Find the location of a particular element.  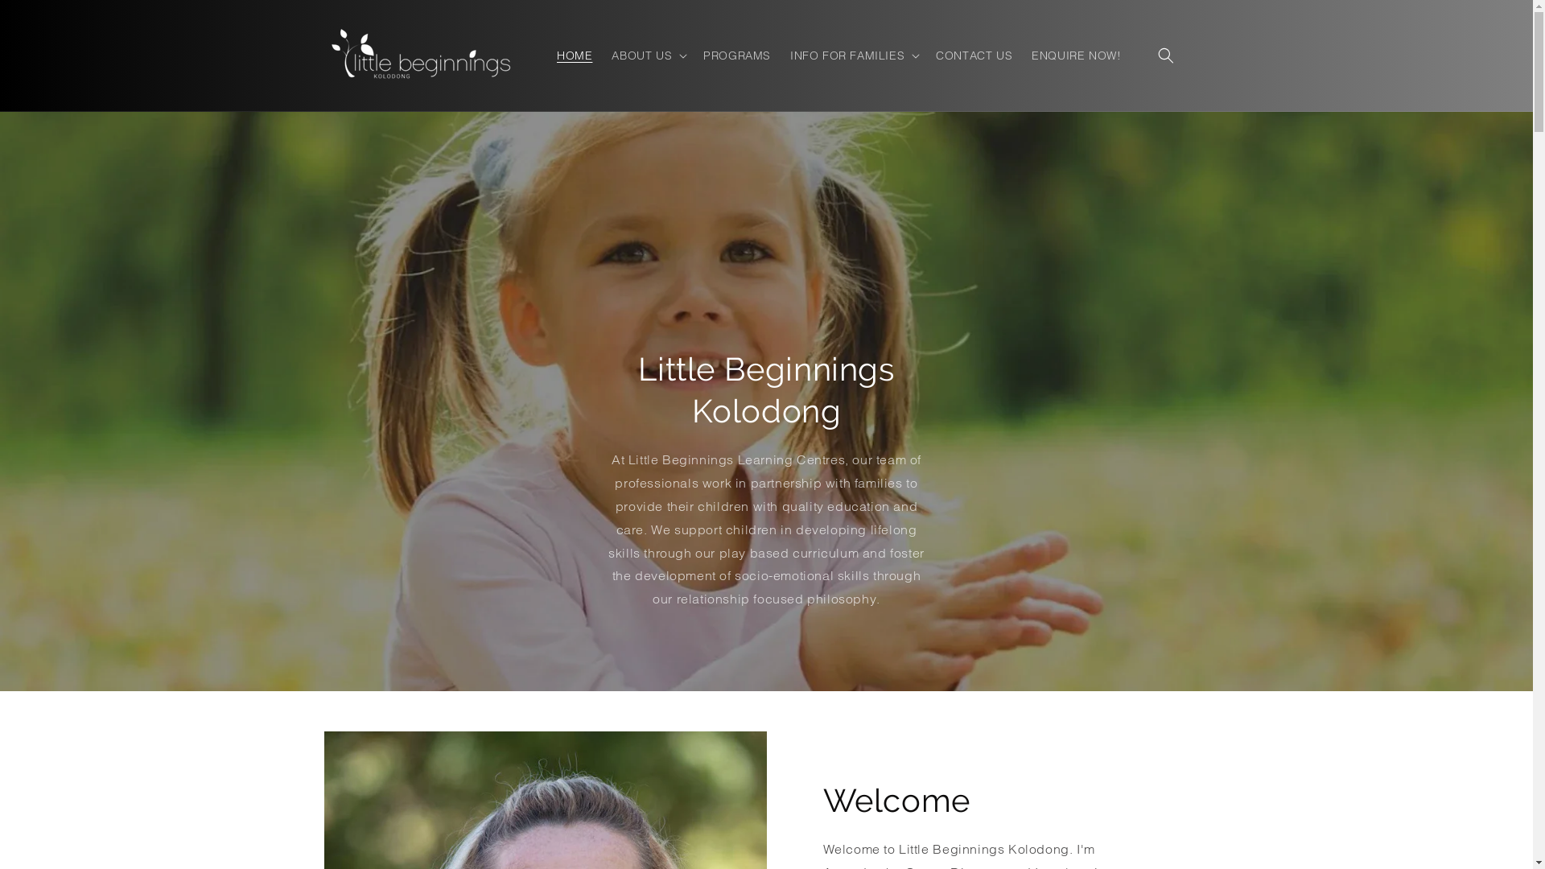

Cart is located at coordinates (1201, 56).